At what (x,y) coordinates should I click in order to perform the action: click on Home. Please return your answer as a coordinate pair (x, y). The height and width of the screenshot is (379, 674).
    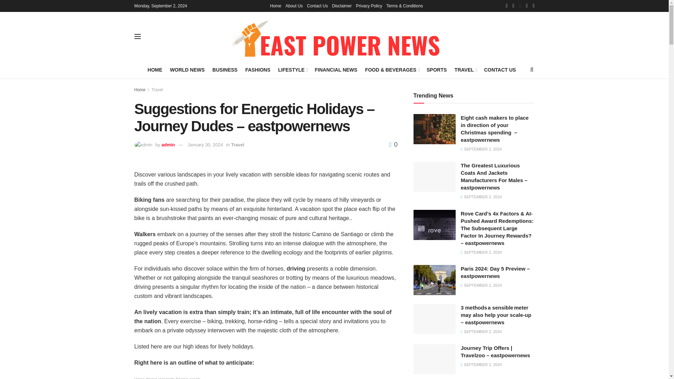
    Looking at the image, I should click on (275, 6).